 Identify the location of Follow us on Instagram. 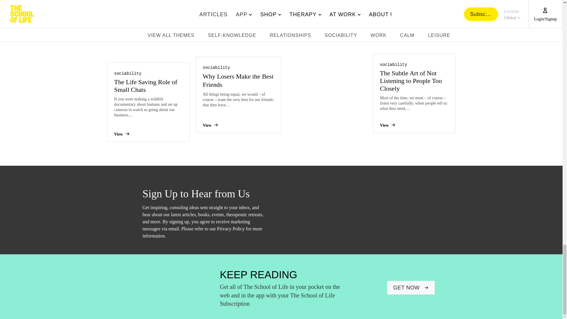
(419, 288).